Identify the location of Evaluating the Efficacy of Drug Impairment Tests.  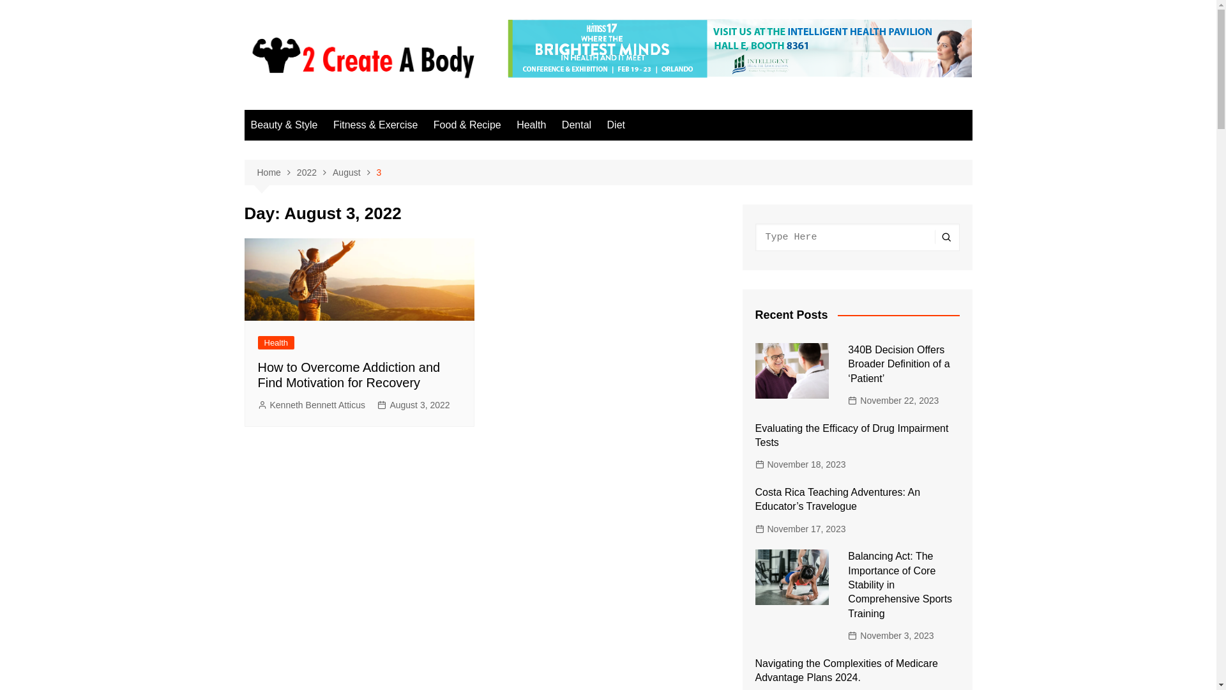
(852, 436).